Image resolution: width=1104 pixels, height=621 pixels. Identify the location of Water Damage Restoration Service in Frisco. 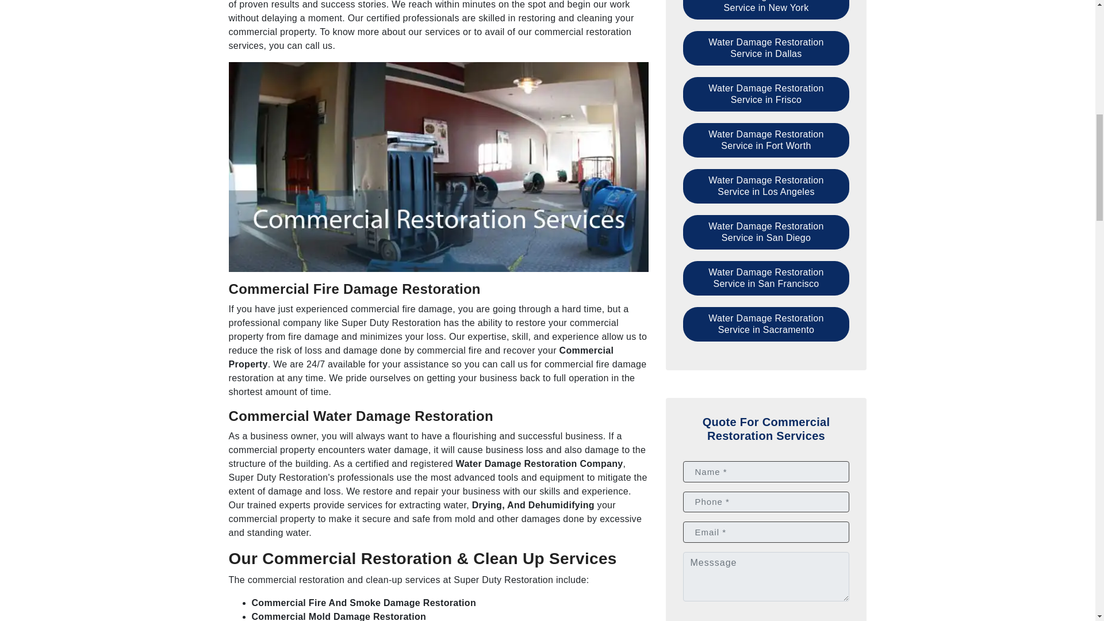
(766, 94).